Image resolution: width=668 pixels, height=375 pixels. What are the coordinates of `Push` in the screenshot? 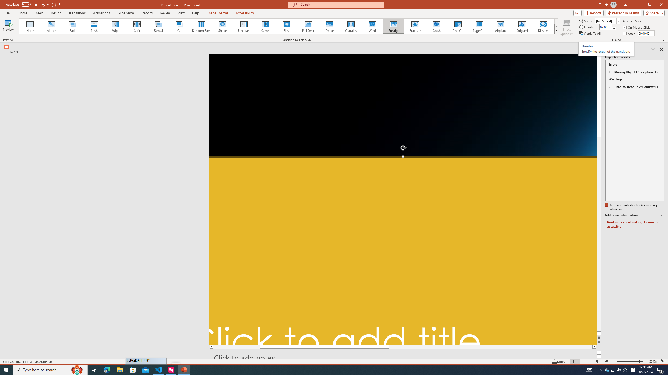 It's located at (94, 26).